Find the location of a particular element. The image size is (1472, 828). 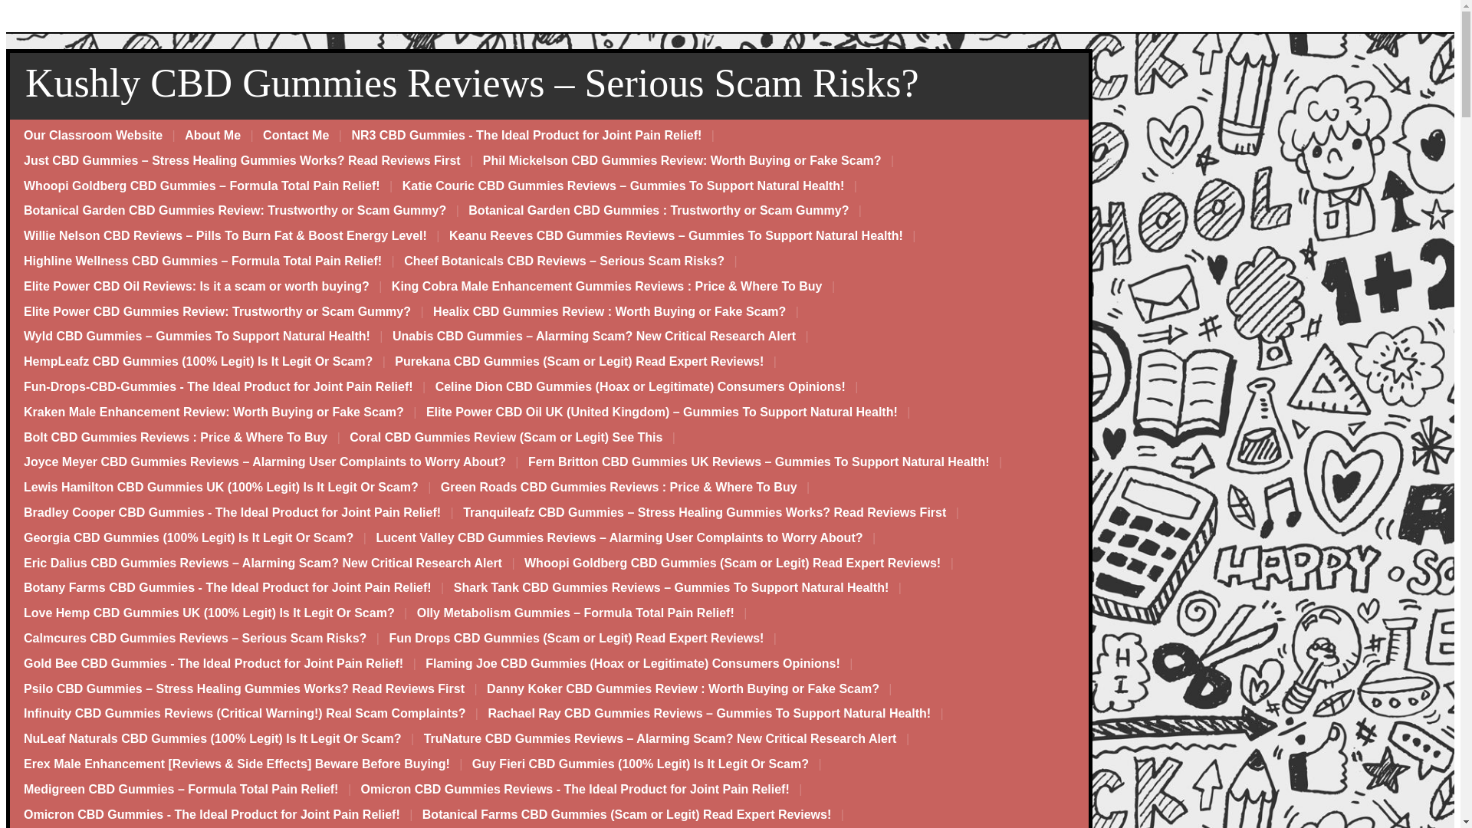

Healix CBD Gummies Review : Worth Buying or Fake Scam? is located at coordinates (609, 312).